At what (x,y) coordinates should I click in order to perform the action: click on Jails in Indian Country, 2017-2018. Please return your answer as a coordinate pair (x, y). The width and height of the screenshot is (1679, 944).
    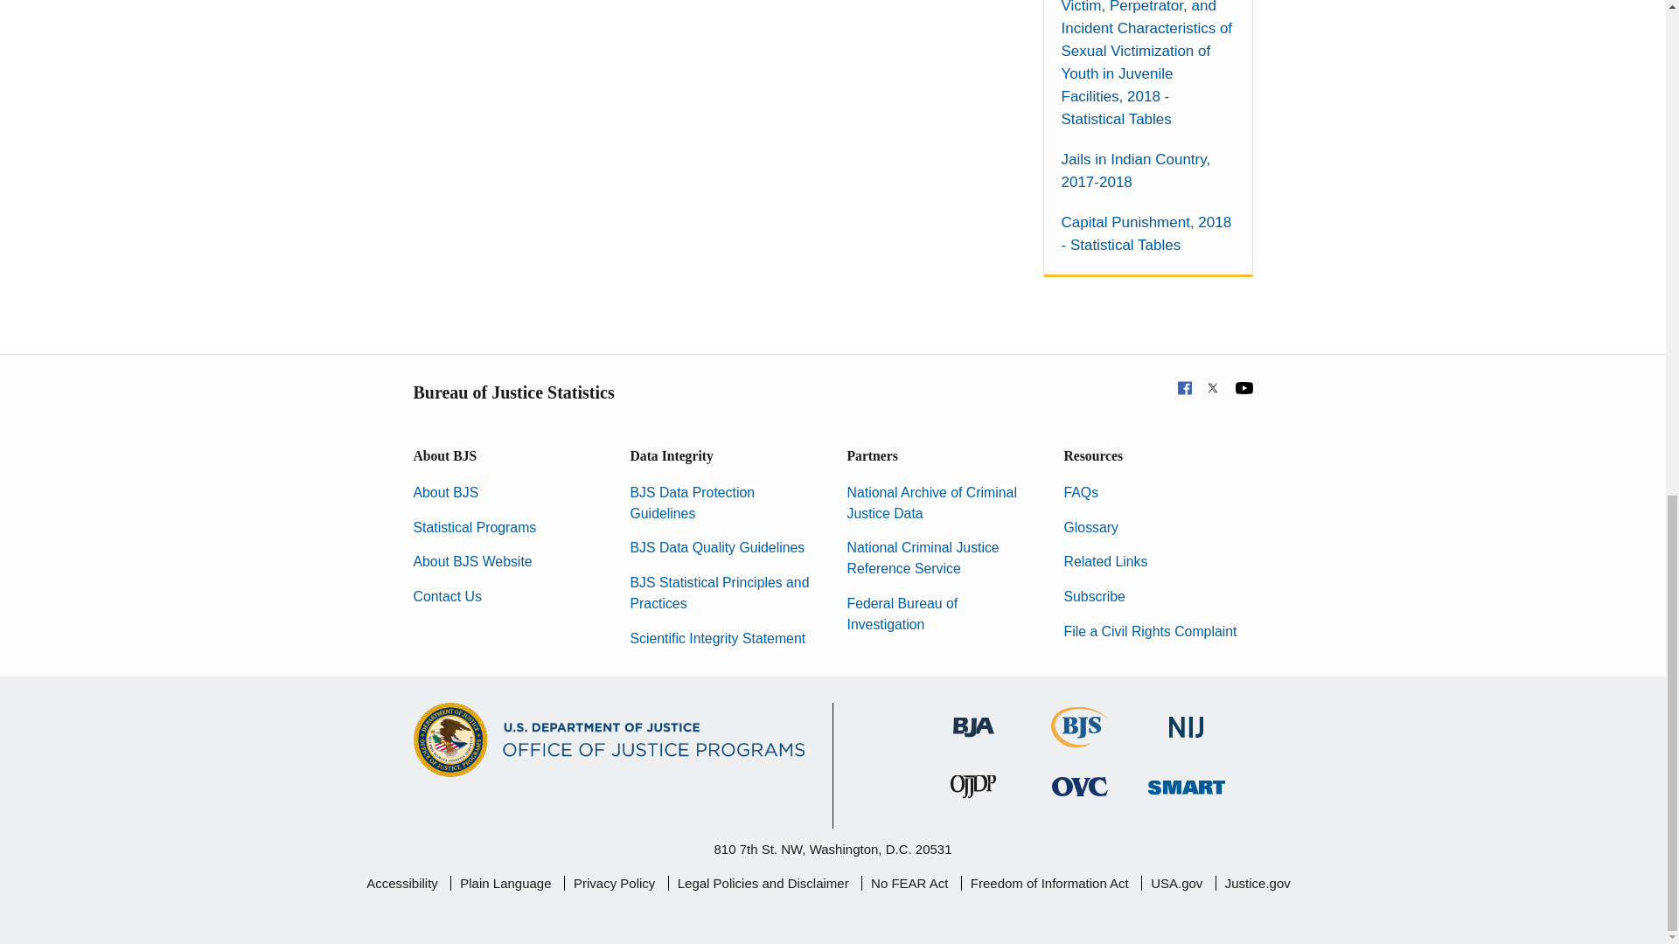
    Looking at the image, I should click on (1147, 171).